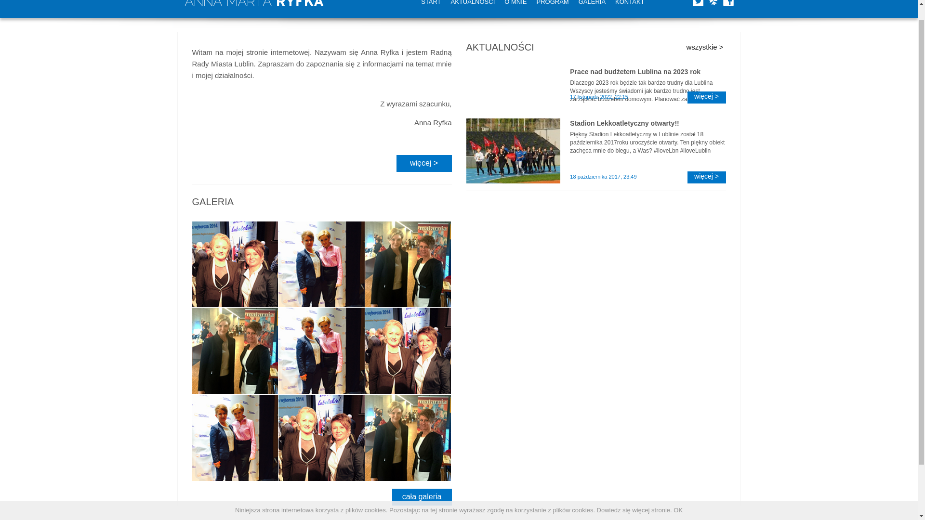  Describe the element at coordinates (592, 9) in the screenshot. I see `GALERIA` at that location.